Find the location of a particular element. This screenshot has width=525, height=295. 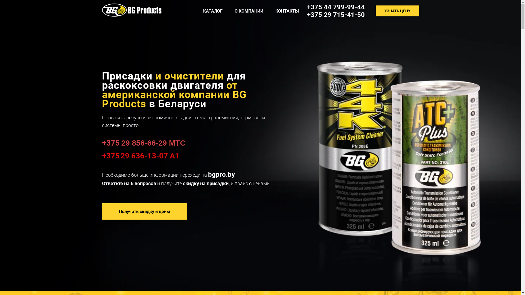

375 is located at coordinates (114, 143).